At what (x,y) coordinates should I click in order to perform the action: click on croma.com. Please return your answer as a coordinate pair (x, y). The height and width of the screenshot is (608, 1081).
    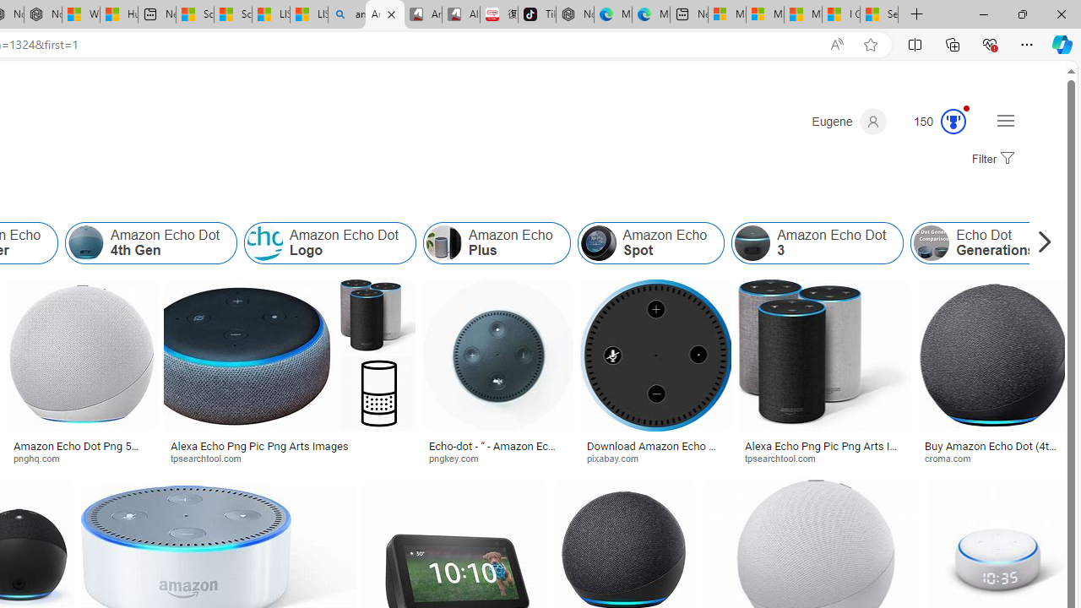
    Looking at the image, I should click on (953, 458).